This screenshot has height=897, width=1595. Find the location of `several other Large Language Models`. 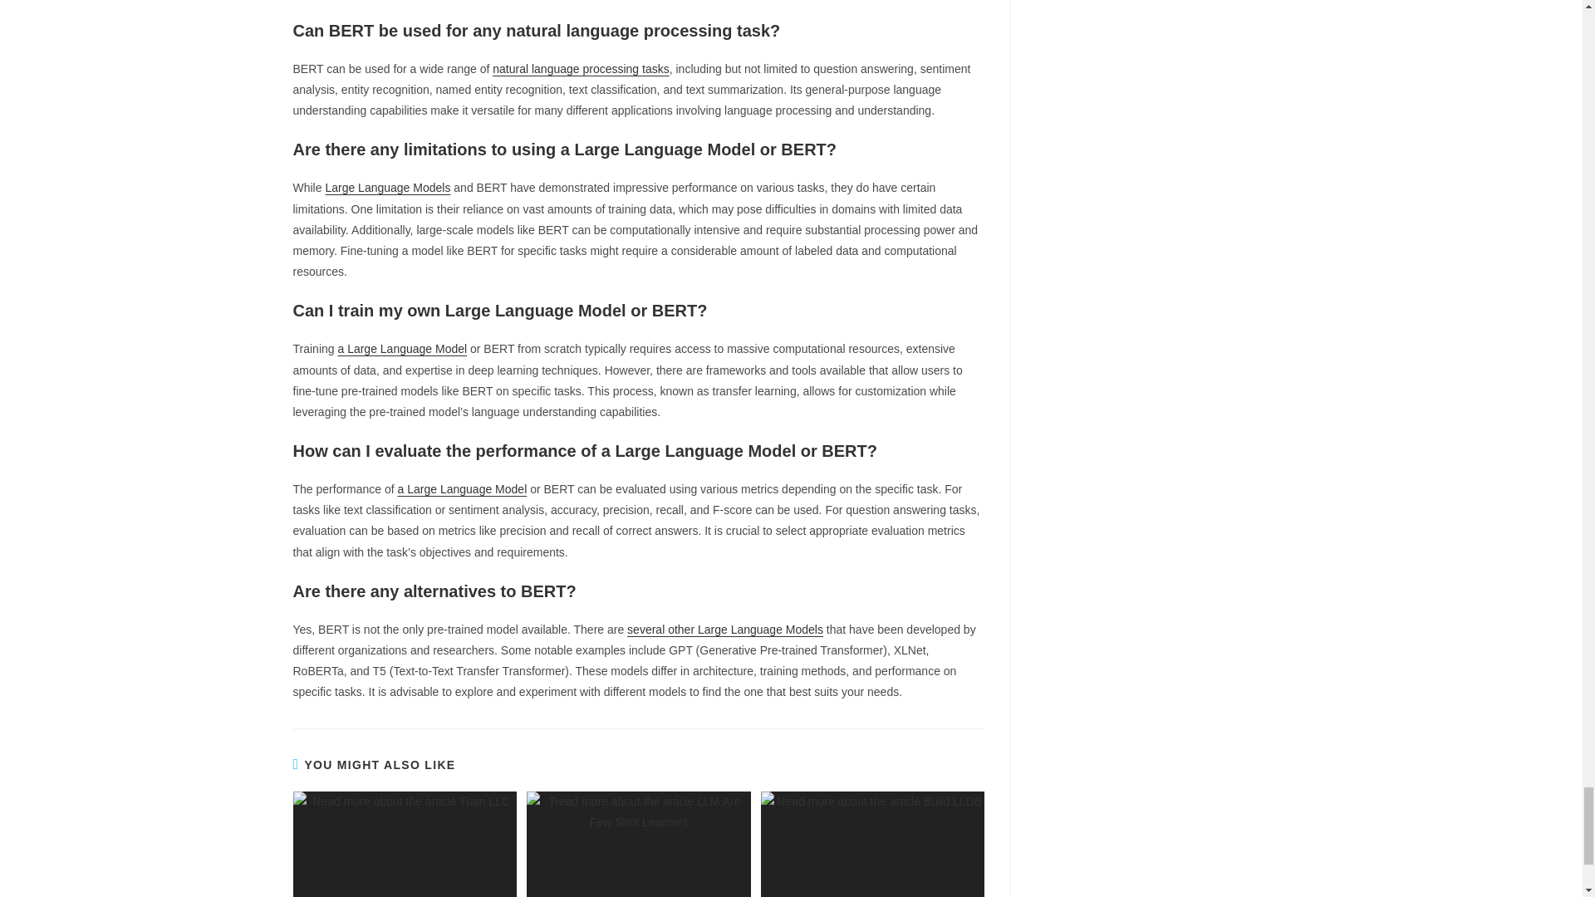

several other Large Language Models is located at coordinates (724, 629).